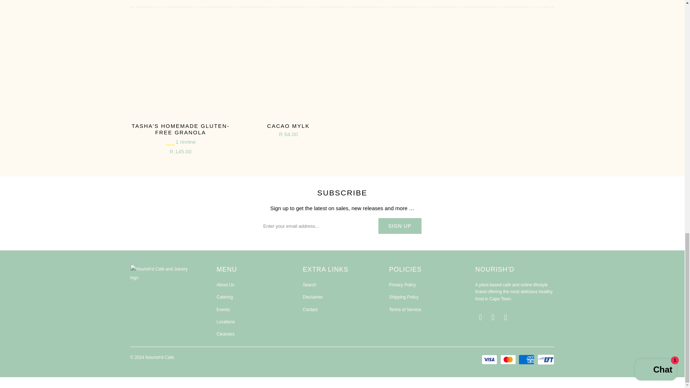 The width and height of the screenshot is (690, 388). What do you see at coordinates (527, 360) in the screenshot?
I see `American Express` at bounding box center [527, 360].